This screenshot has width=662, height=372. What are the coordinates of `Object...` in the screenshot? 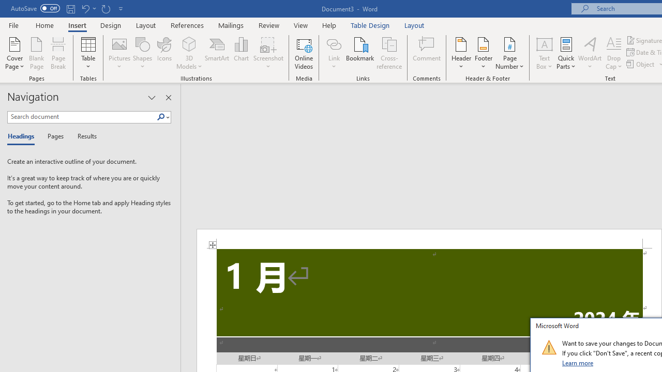 It's located at (641, 64).